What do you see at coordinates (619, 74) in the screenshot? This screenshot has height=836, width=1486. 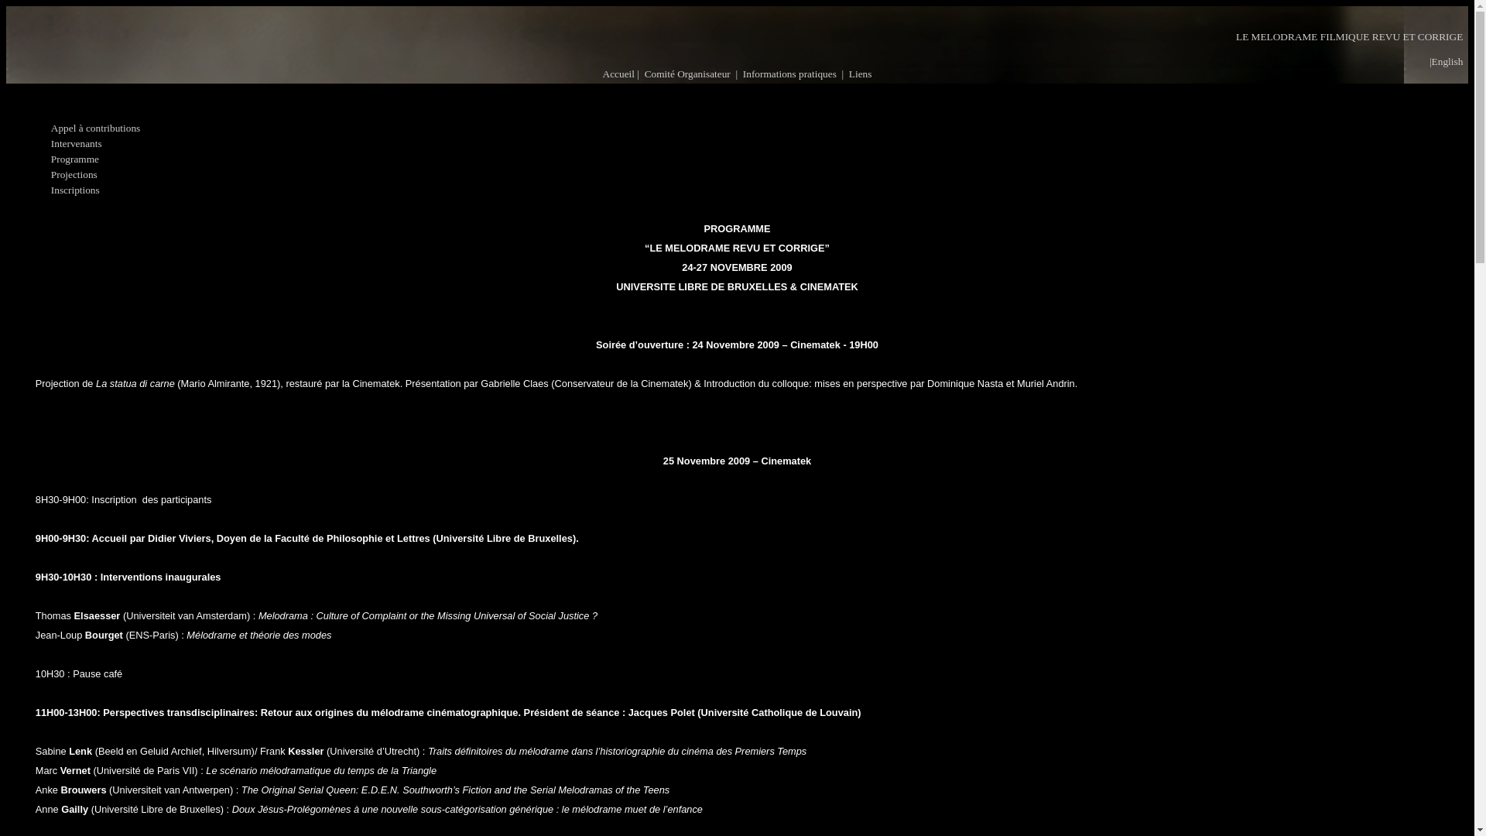 I see `Accueil` at bounding box center [619, 74].